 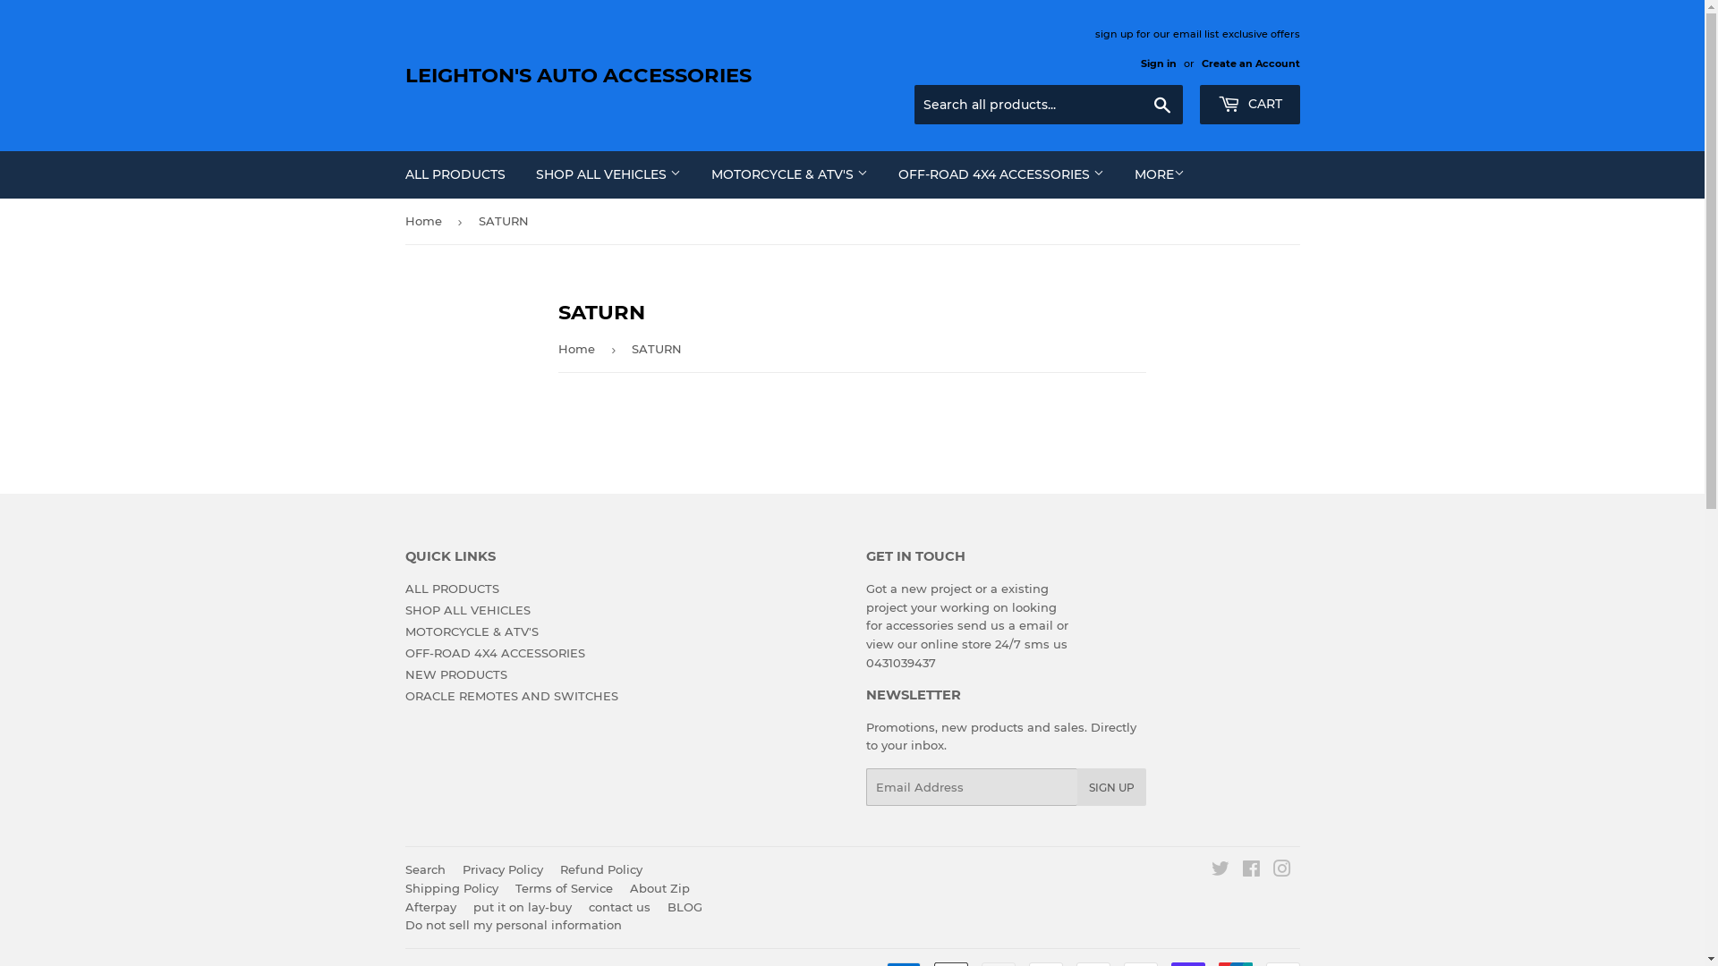 What do you see at coordinates (424, 869) in the screenshot?
I see `Search` at bounding box center [424, 869].